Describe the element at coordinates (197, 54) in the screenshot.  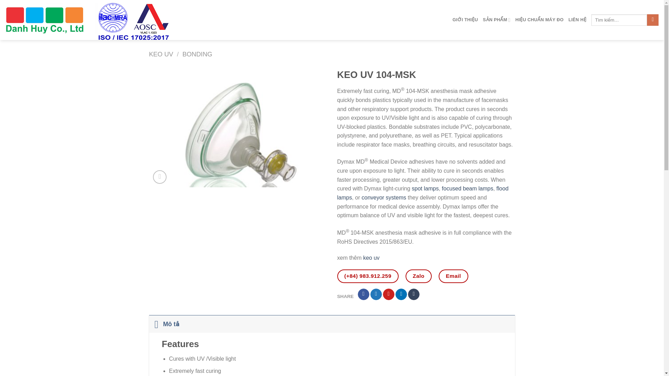
I see `BONDING` at that location.